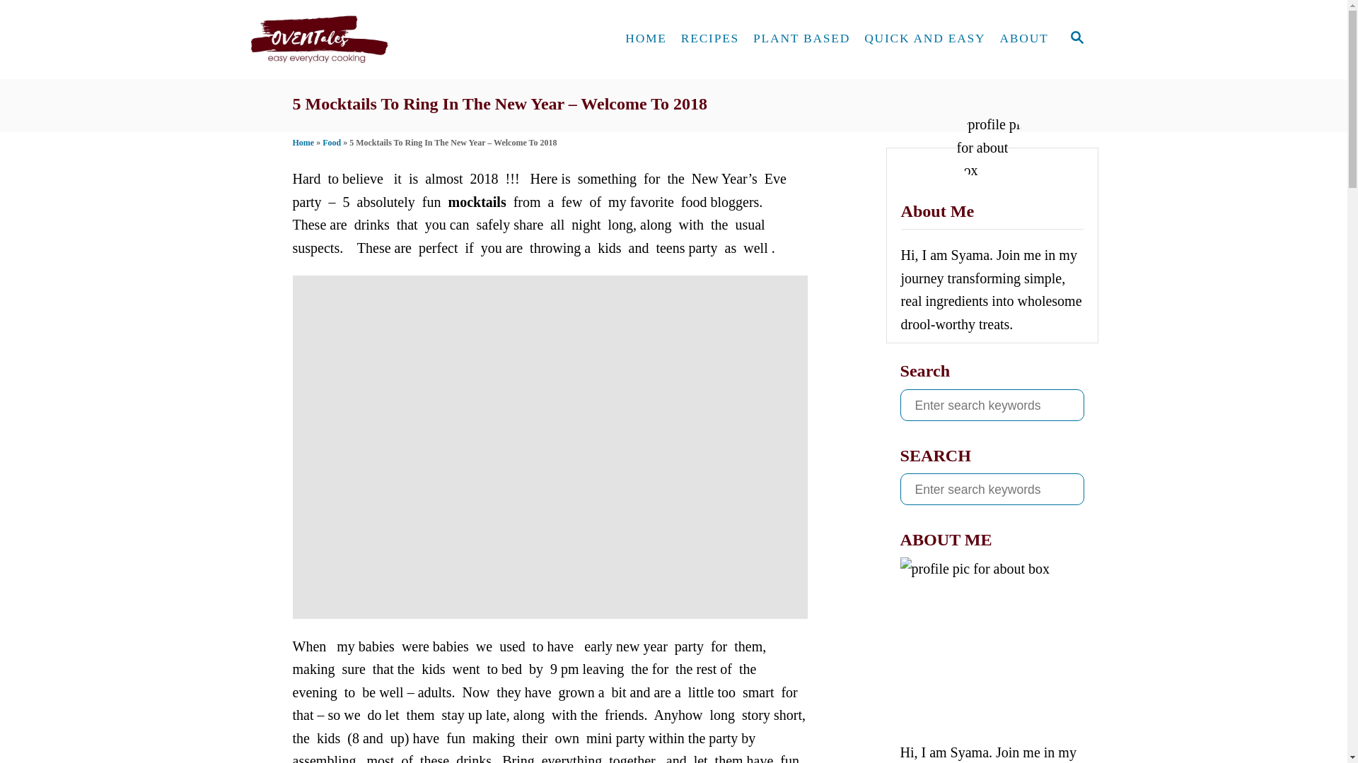 The image size is (1358, 763). What do you see at coordinates (992, 405) in the screenshot?
I see `Search for:` at bounding box center [992, 405].